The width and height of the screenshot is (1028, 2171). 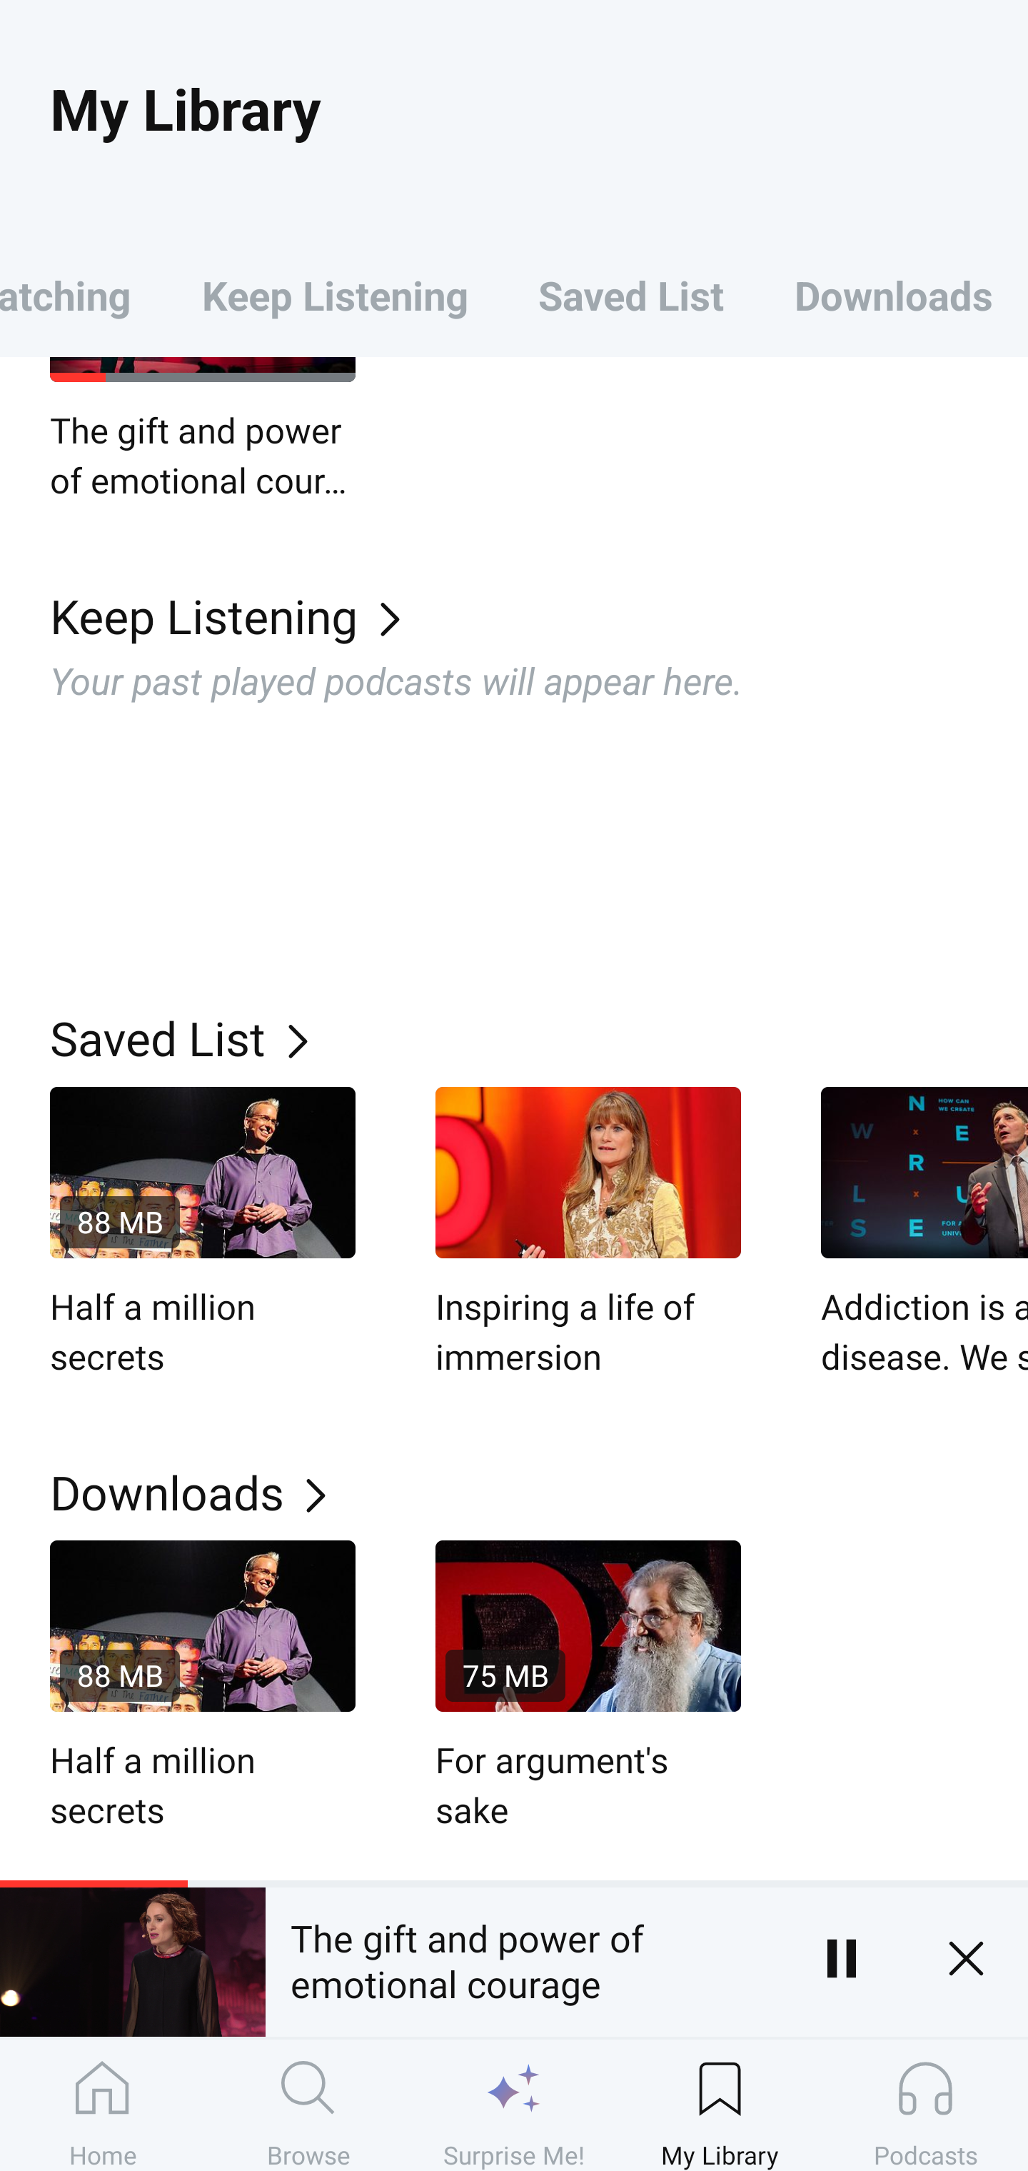 I want to click on Saved List, so click(x=631, y=294).